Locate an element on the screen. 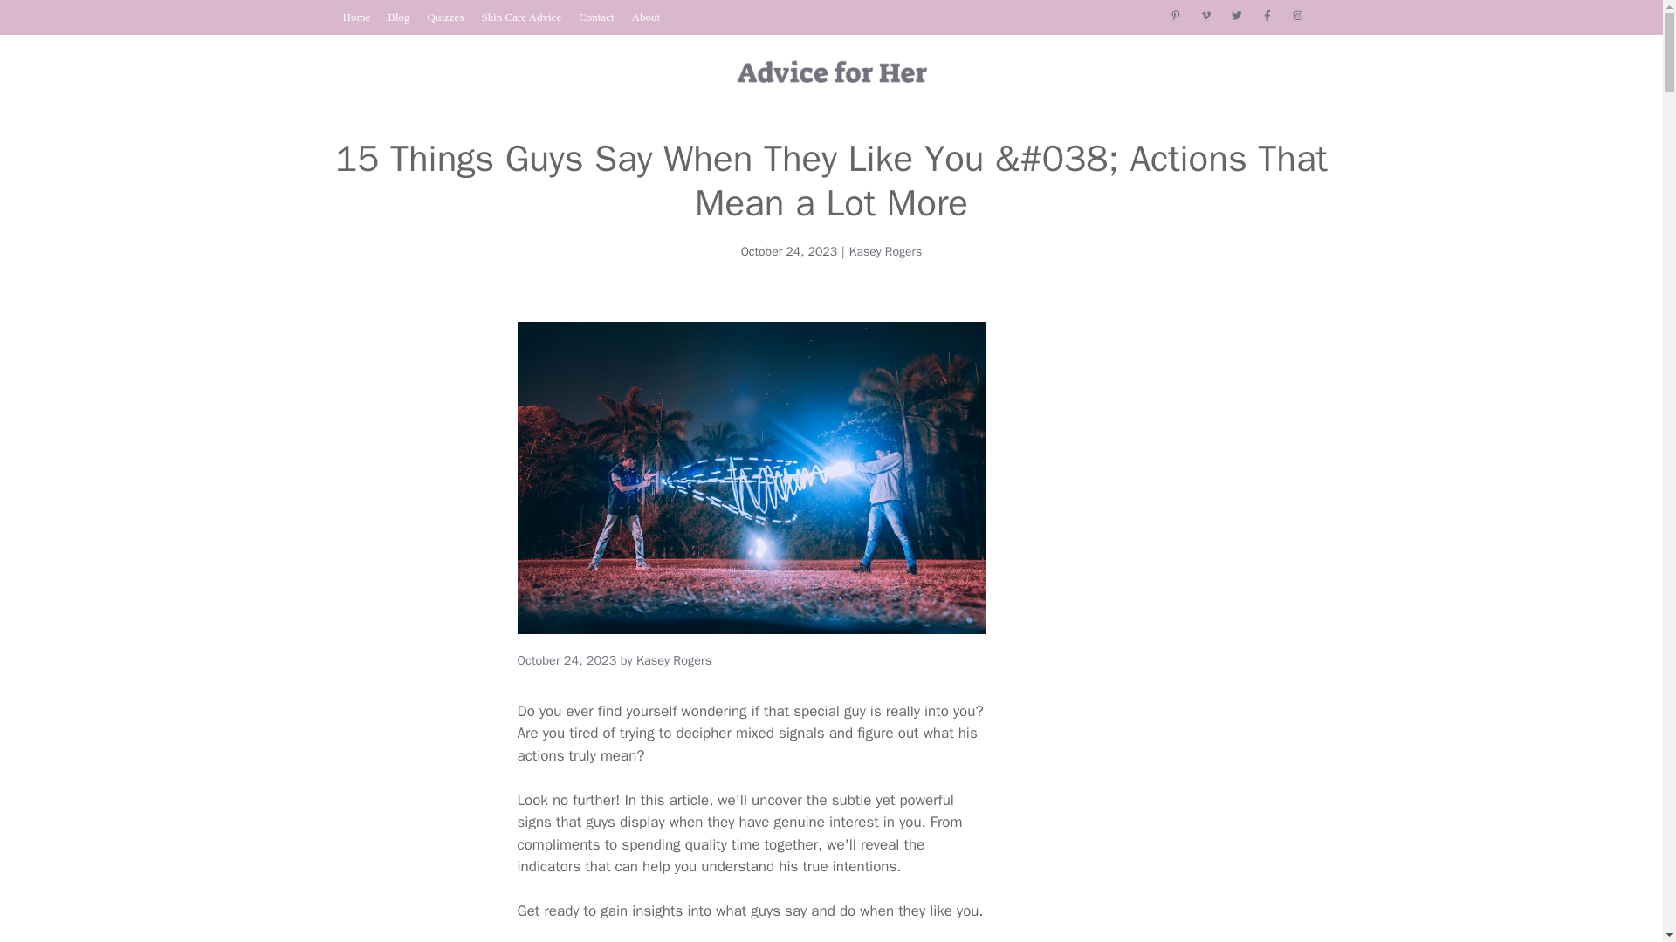 Image resolution: width=1676 pixels, height=942 pixels. View all posts by Kasey Rogers is located at coordinates (674, 659).